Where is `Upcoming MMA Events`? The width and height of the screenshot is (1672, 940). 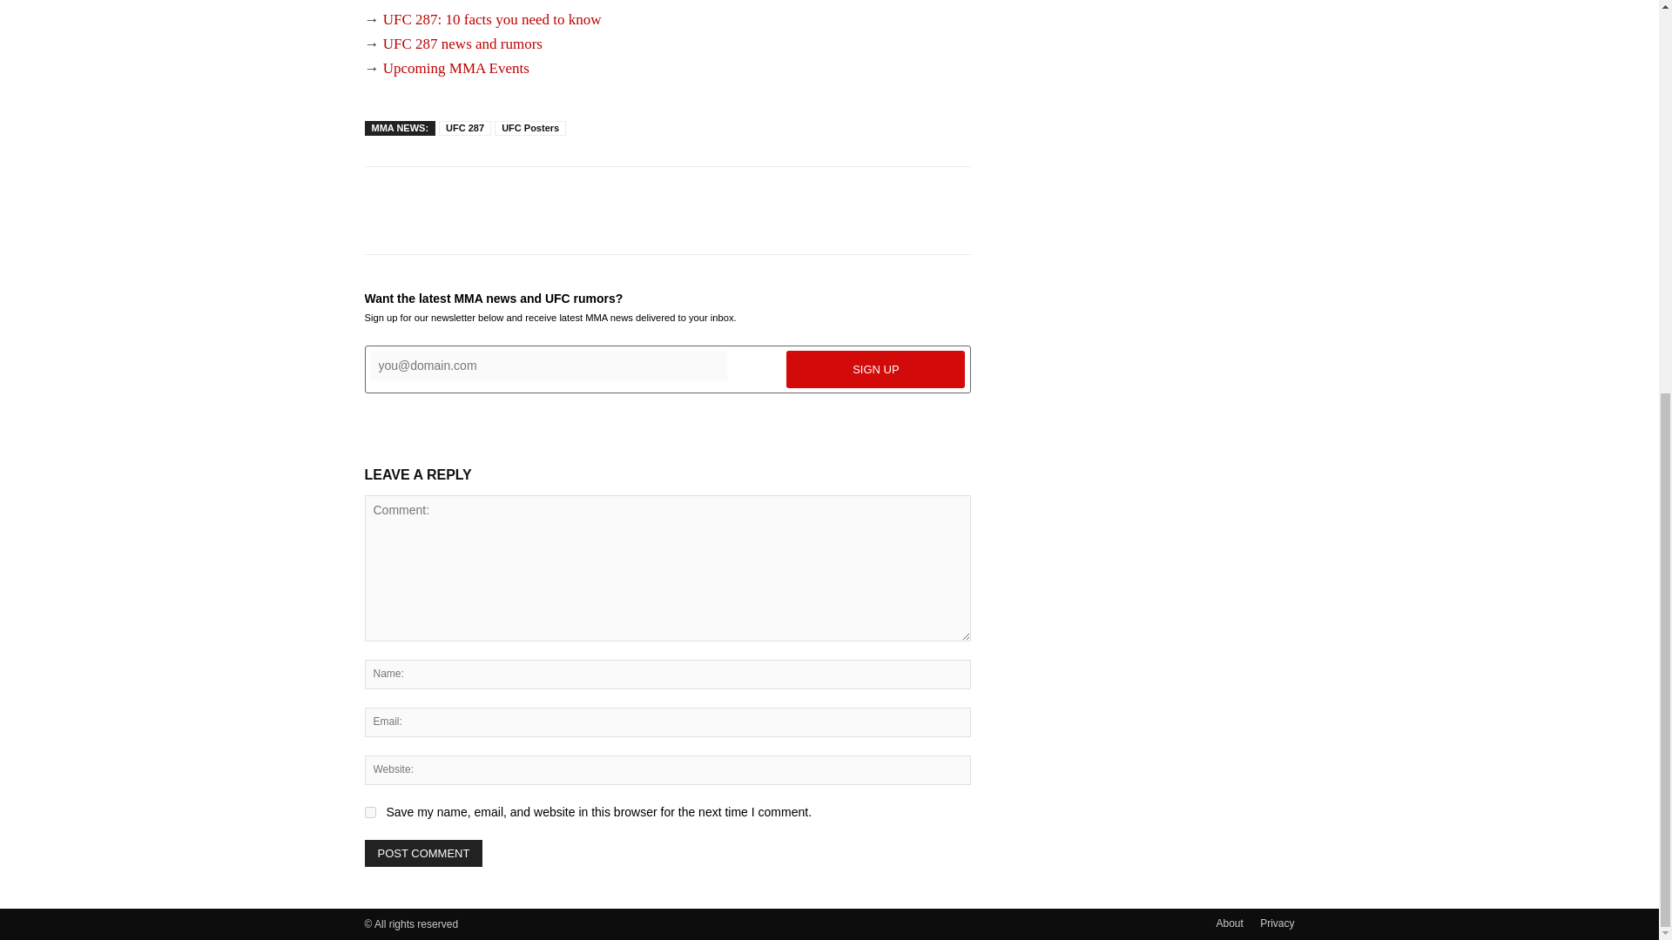 Upcoming MMA Events is located at coordinates (456, 68).